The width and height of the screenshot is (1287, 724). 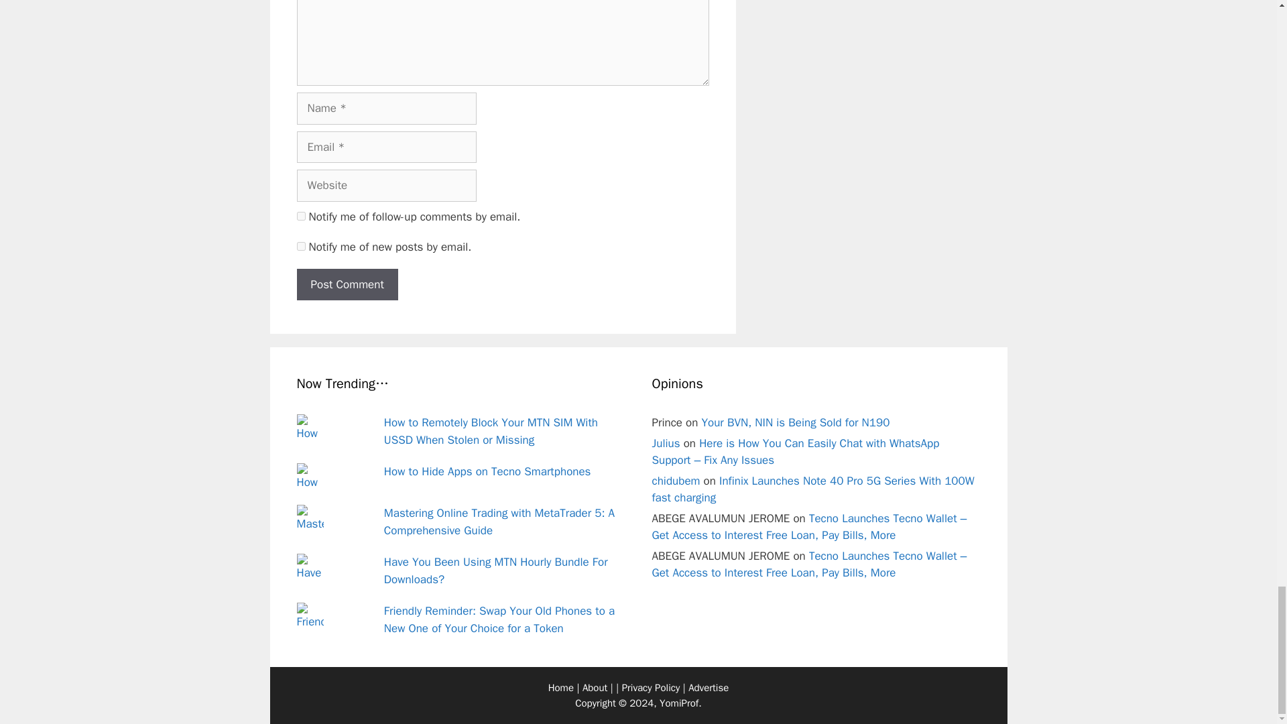 I want to click on subscribe, so click(x=300, y=245).